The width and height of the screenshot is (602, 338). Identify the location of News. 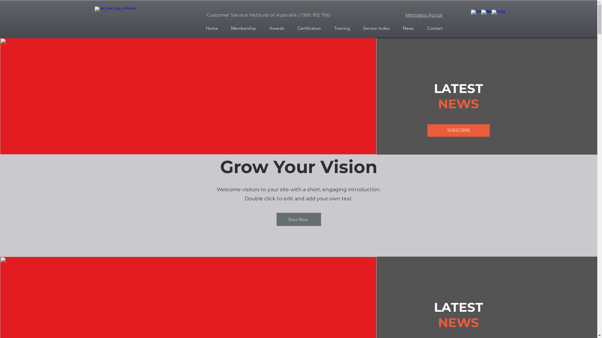
(408, 28).